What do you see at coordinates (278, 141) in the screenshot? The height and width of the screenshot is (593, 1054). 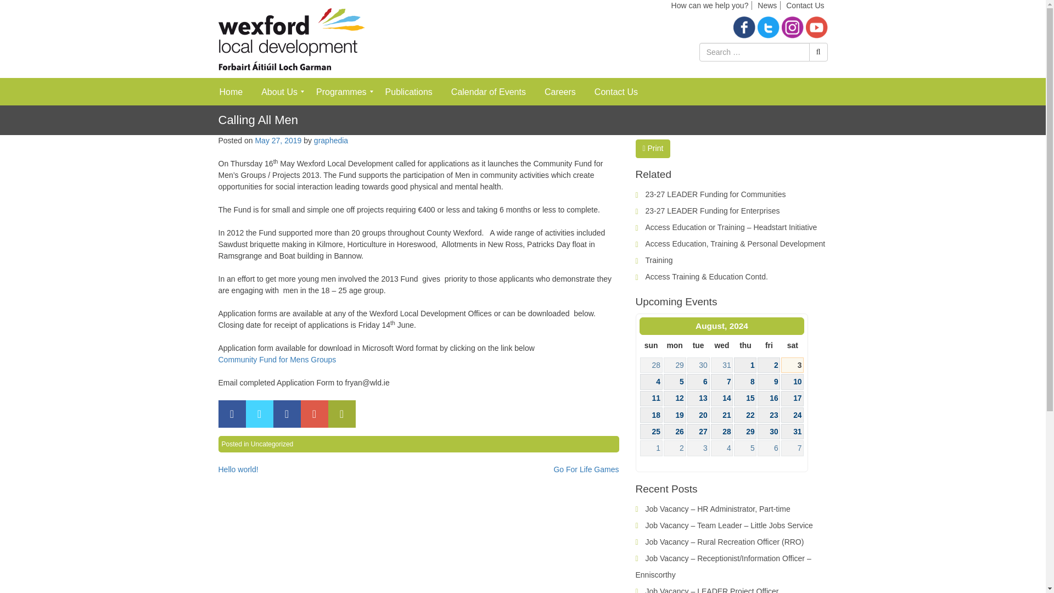 I see `May 27, 2019` at bounding box center [278, 141].